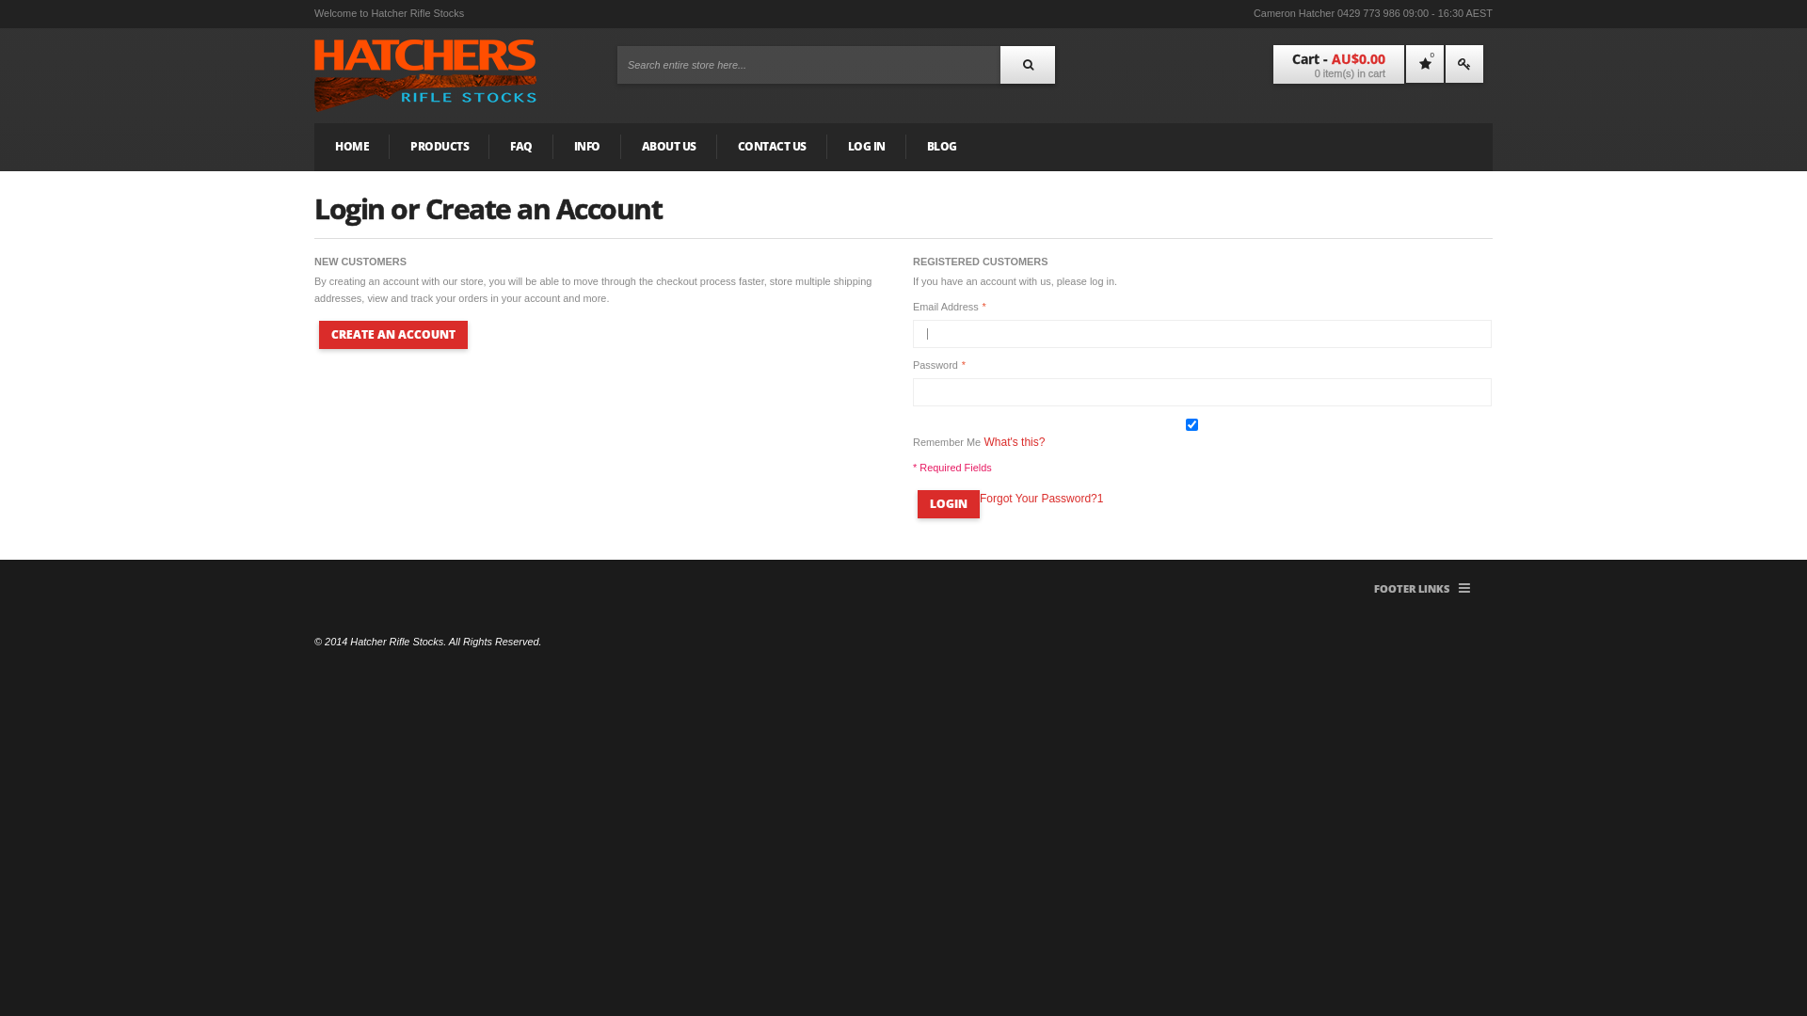 The width and height of the screenshot is (1807, 1016). What do you see at coordinates (1015, 442) in the screenshot?
I see `What's this?` at bounding box center [1015, 442].